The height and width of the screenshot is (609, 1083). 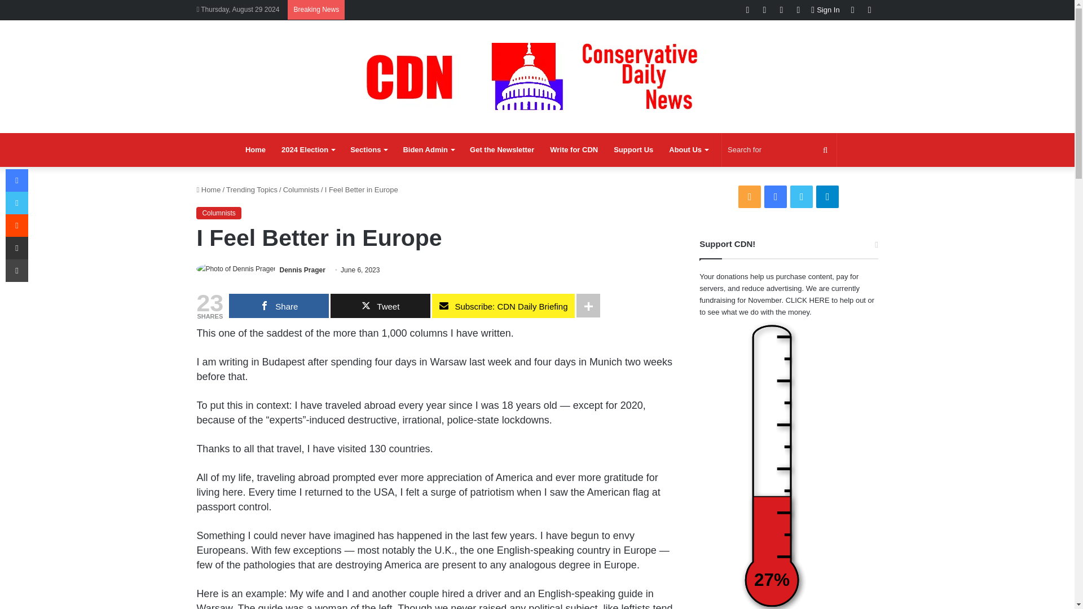 I want to click on Get the Newsletter, so click(x=502, y=150).